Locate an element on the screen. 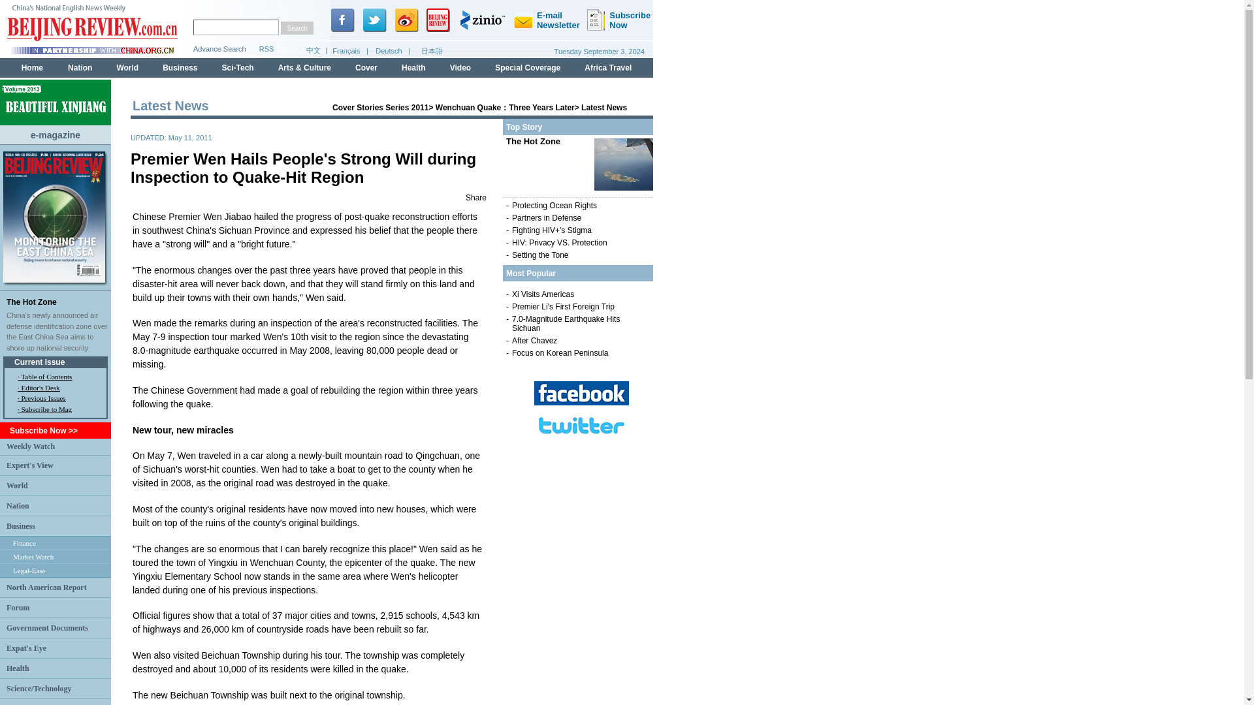 The image size is (1254, 705). Finance is located at coordinates (24, 543).